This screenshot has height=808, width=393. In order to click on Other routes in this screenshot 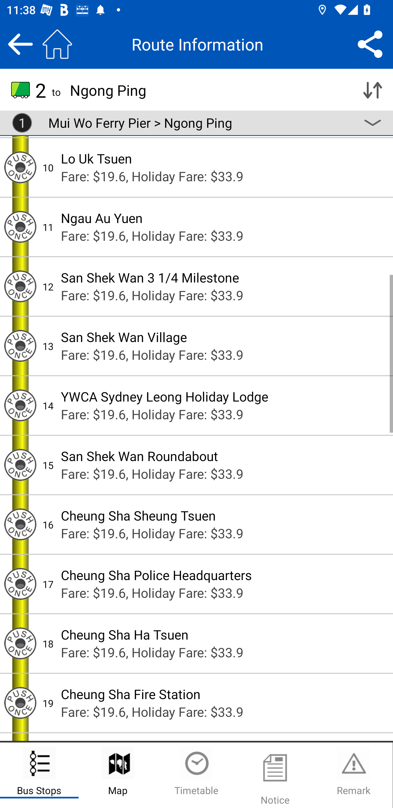, I will do `click(372, 123)`.